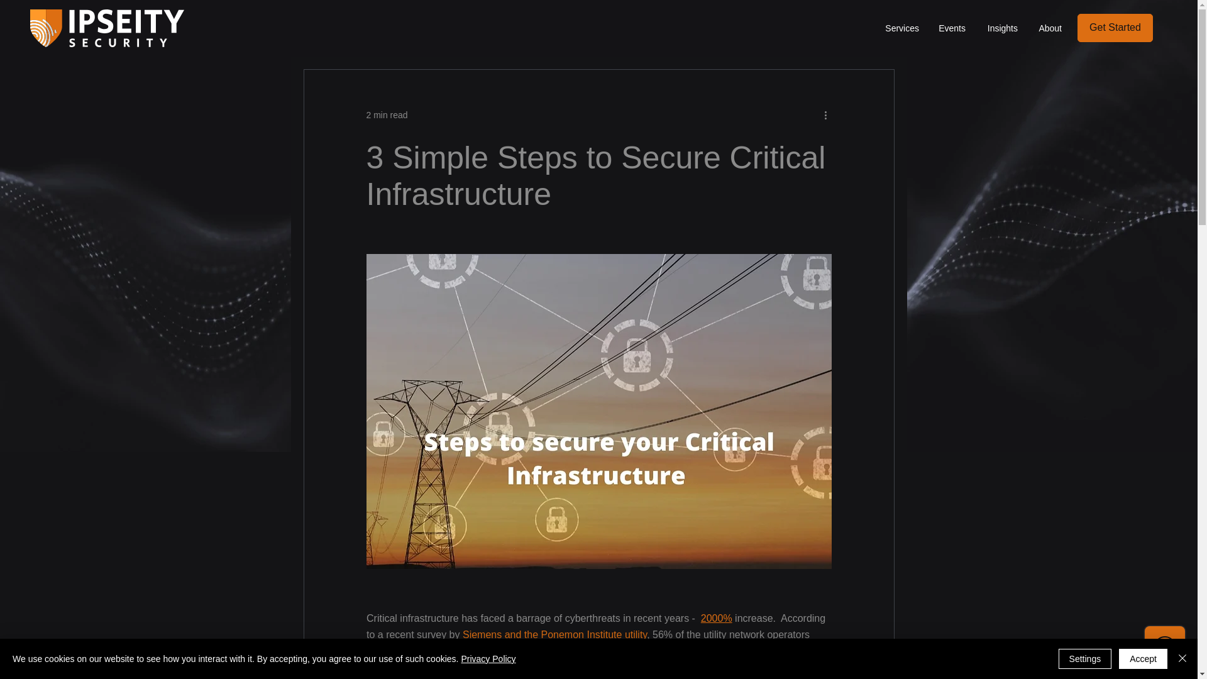 This screenshot has width=1207, height=679. I want to click on Get Started, so click(1115, 28).